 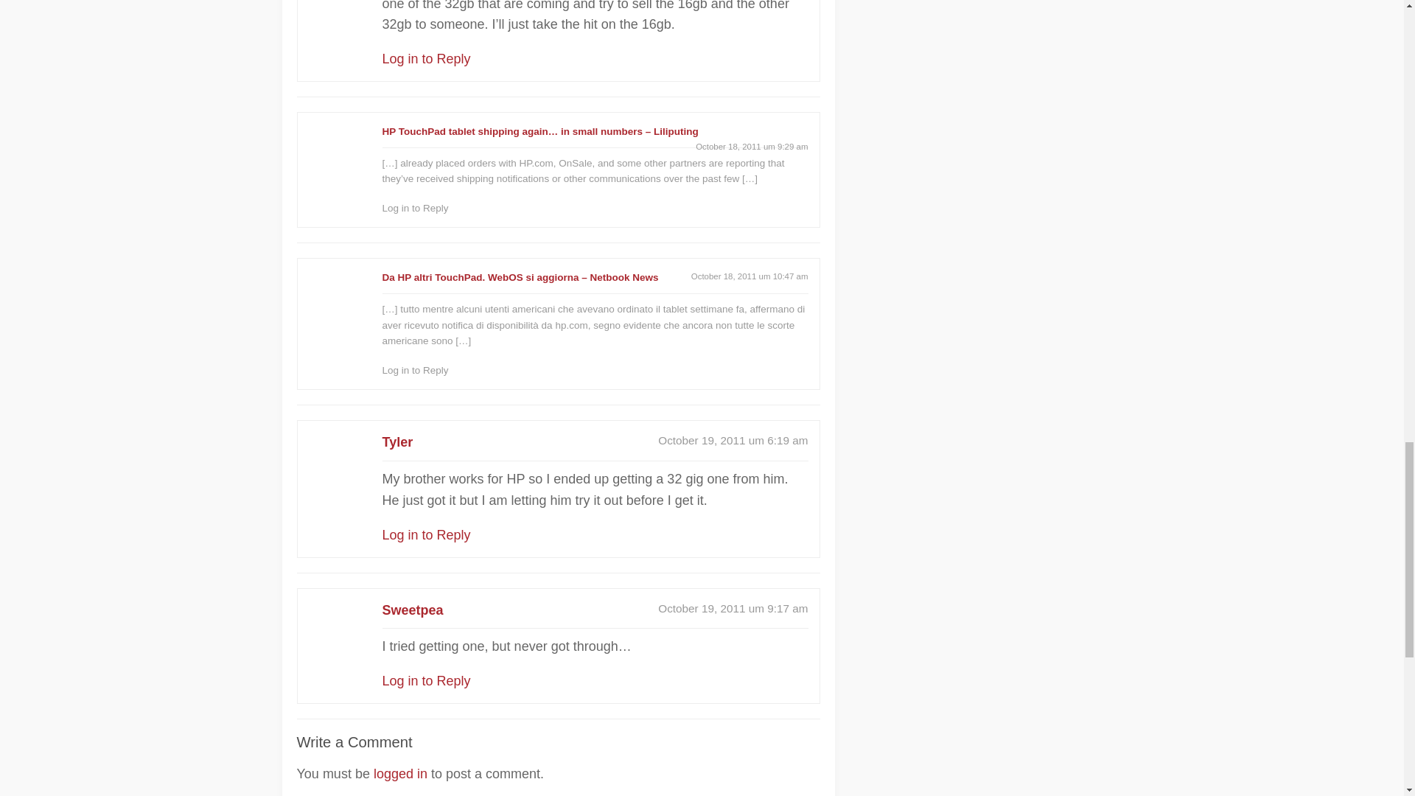 What do you see at coordinates (426, 59) in the screenshot?
I see `Log in to Reply` at bounding box center [426, 59].